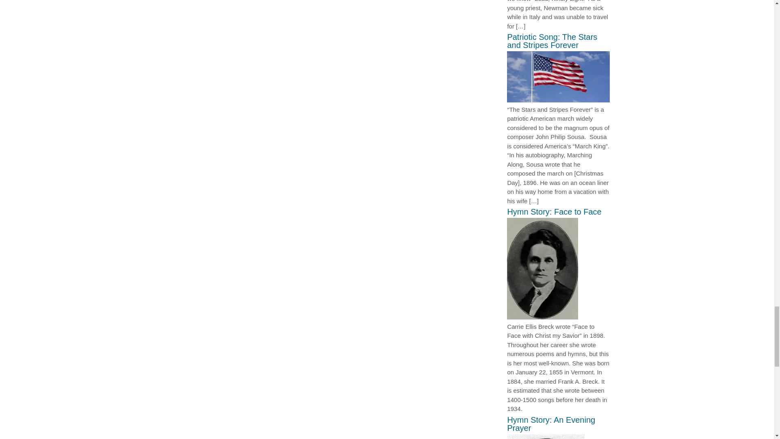 This screenshot has height=439, width=780. What do you see at coordinates (558, 100) in the screenshot?
I see `Patriotic Song: The Stars and Stripes Forever` at bounding box center [558, 100].